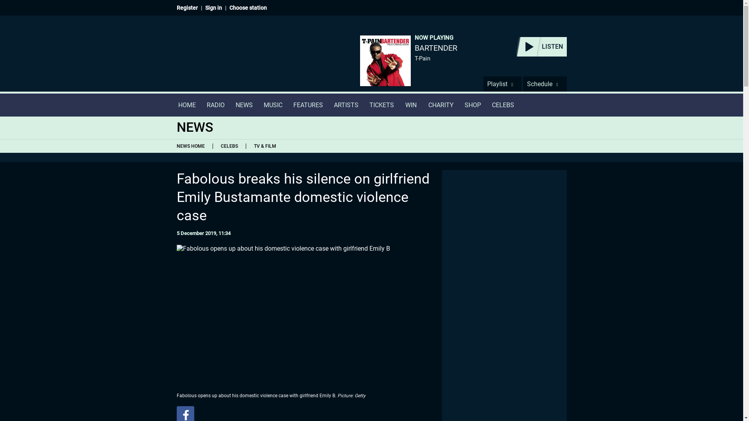 This screenshot has width=749, height=421. I want to click on NEWS HOME, so click(192, 146).